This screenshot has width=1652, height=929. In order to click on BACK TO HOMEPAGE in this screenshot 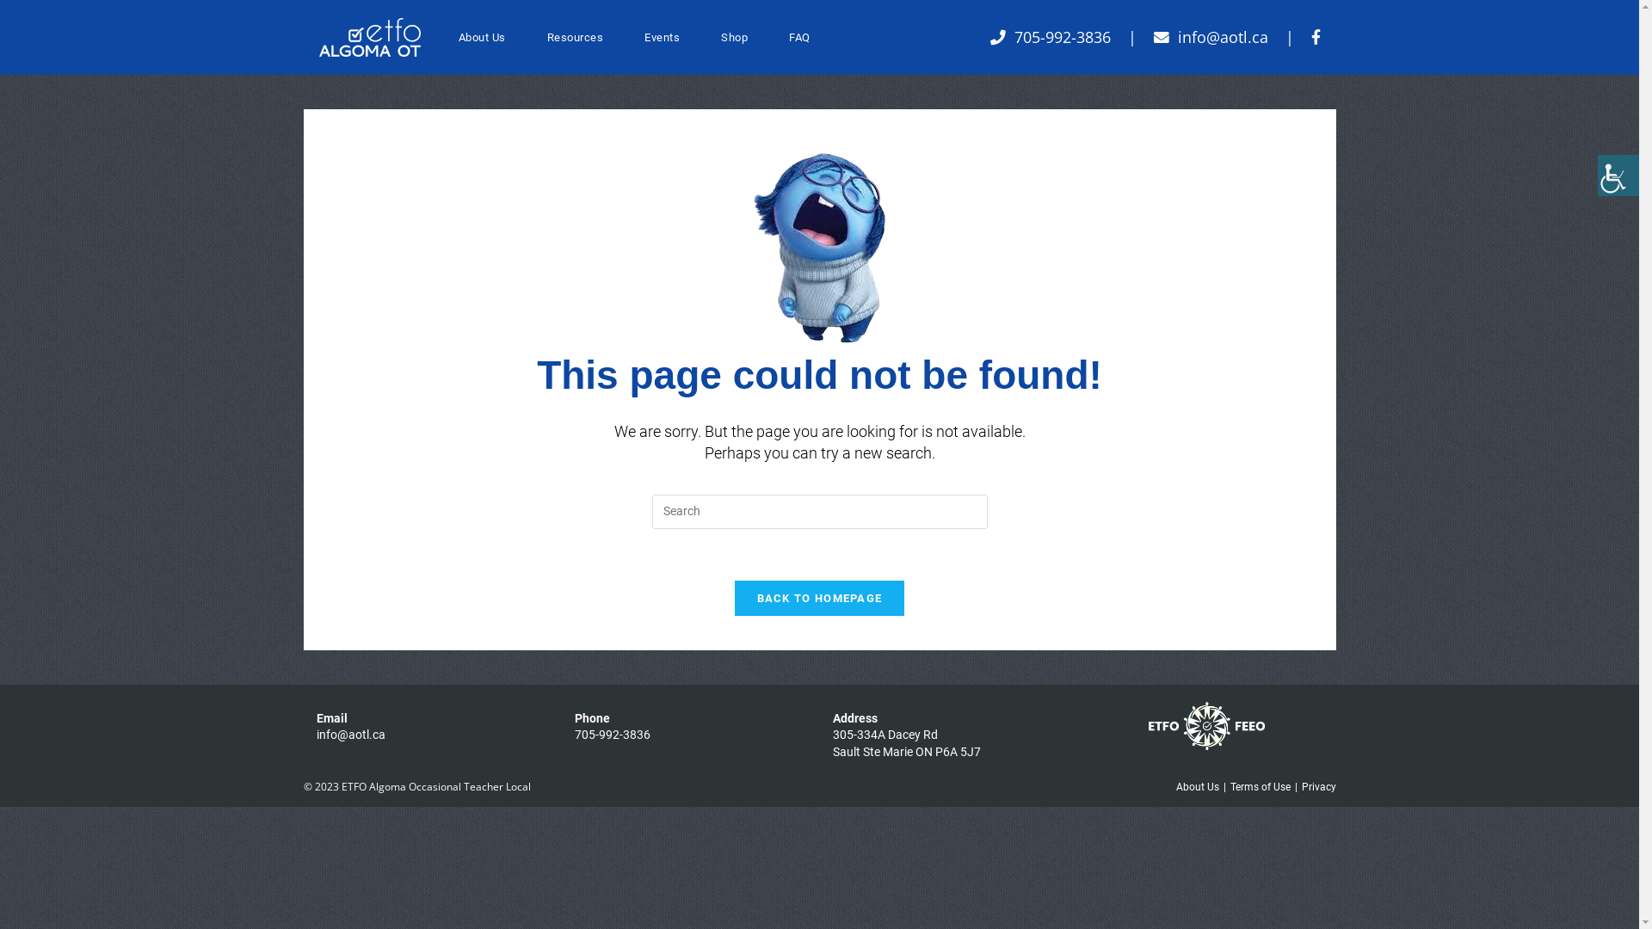, I will do `click(820, 599)`.